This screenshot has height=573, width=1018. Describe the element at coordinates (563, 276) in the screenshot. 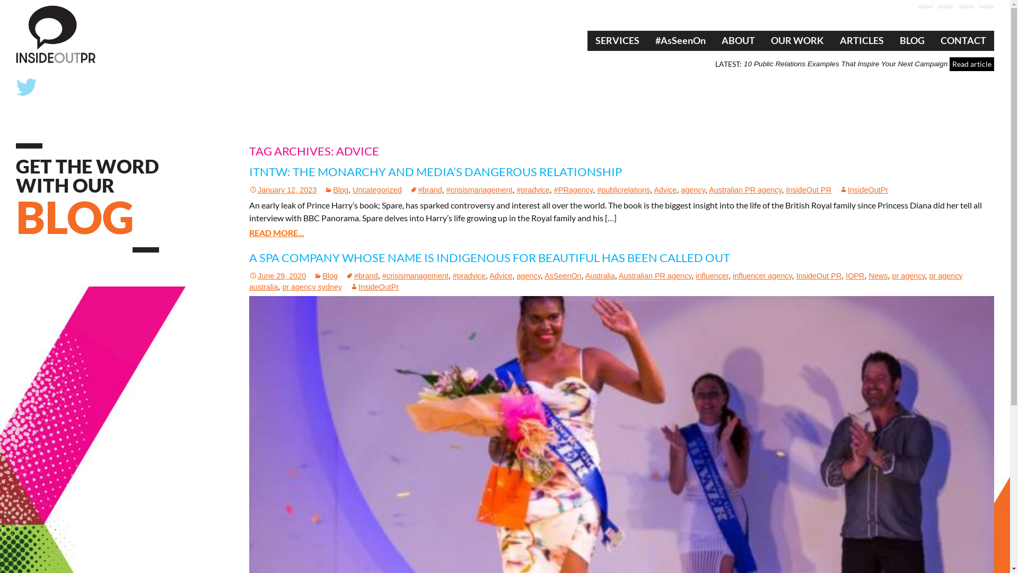

I see `AsSeenOn` at that location.